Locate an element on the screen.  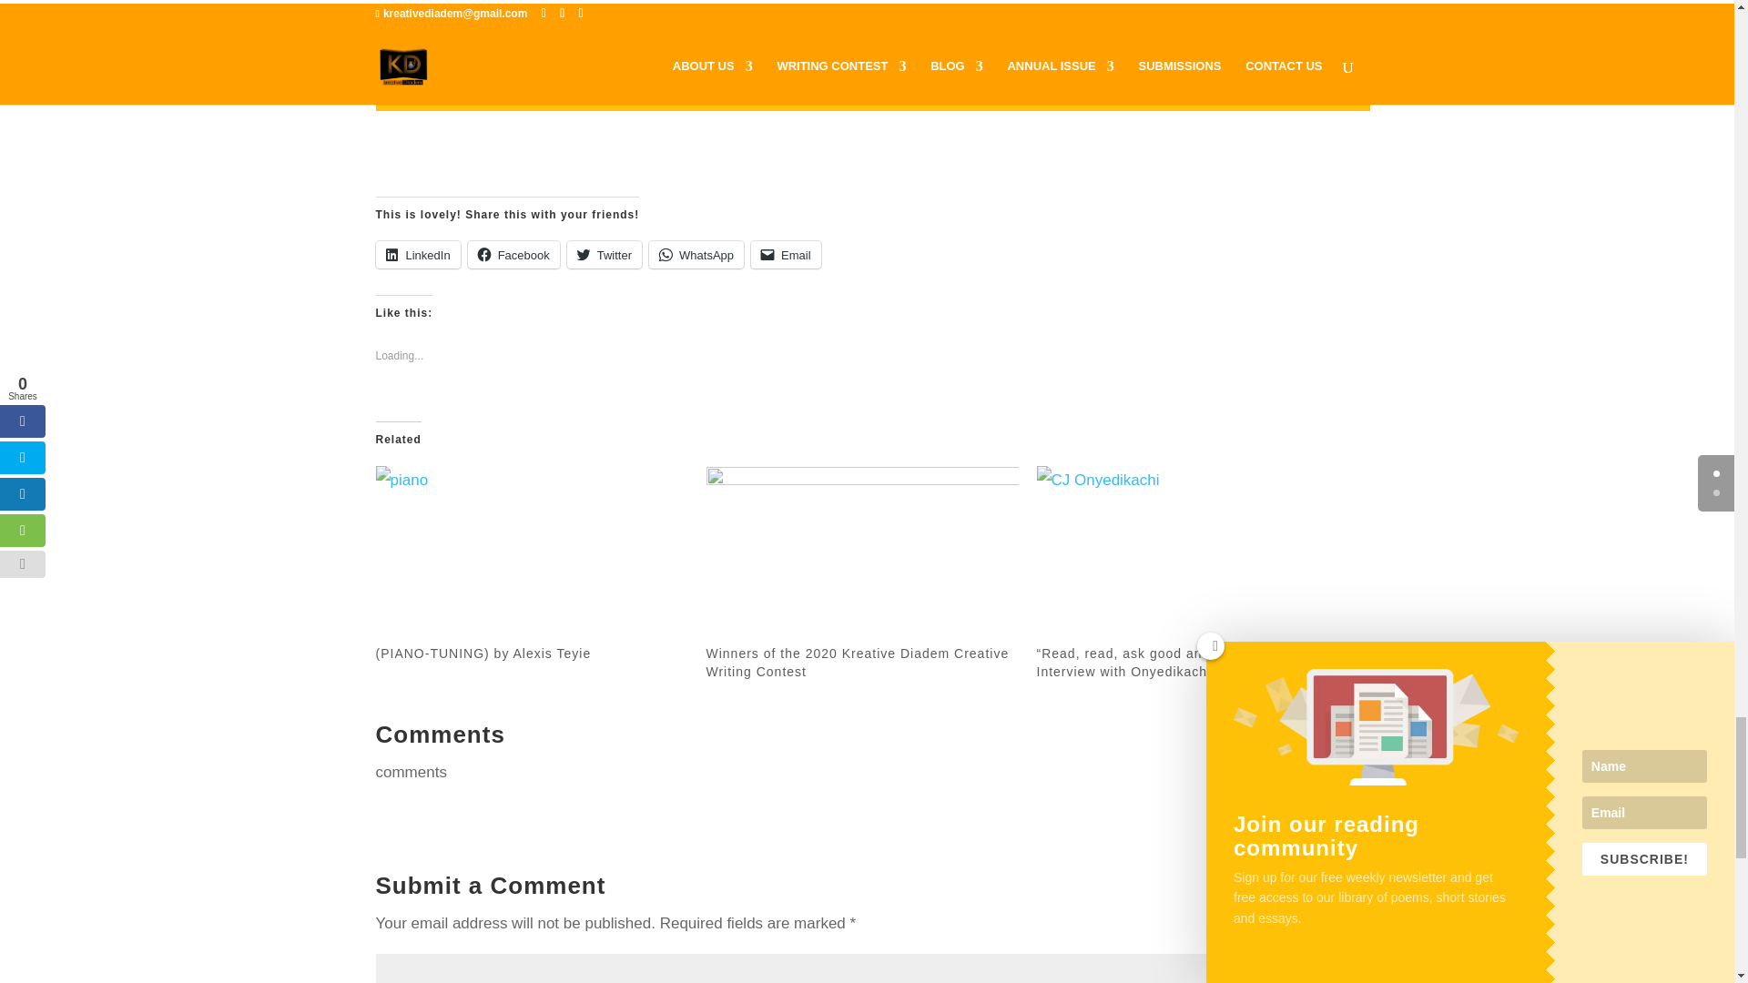
Click to share on Twitter is located at coordinates (604, 254).